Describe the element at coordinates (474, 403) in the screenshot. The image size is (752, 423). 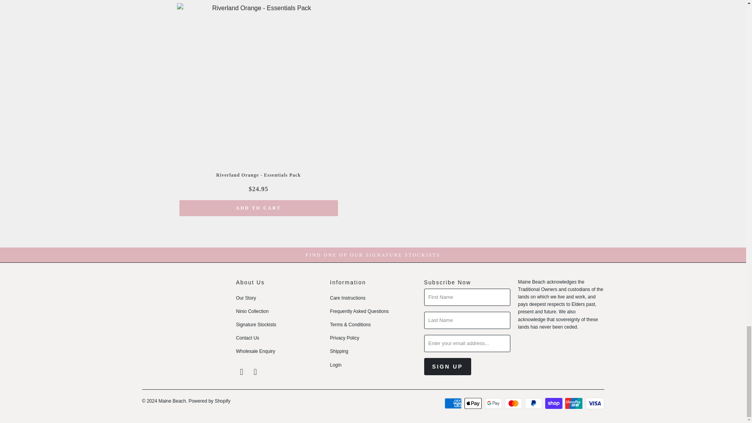
I see `Apple Pay` at that location.